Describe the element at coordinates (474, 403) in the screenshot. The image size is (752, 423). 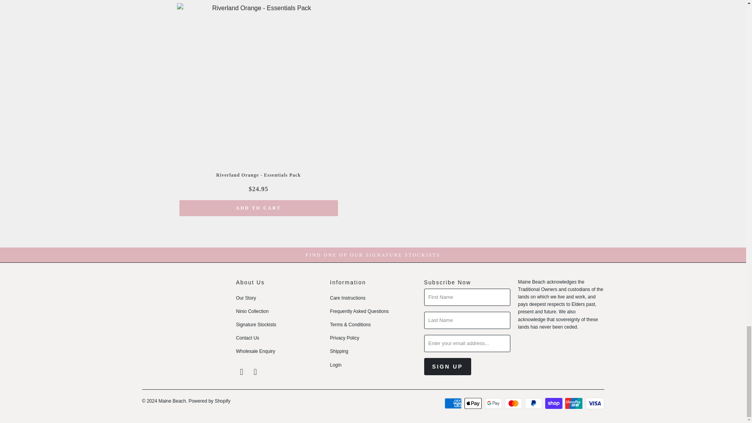
I see `Apple Pay` at that location.